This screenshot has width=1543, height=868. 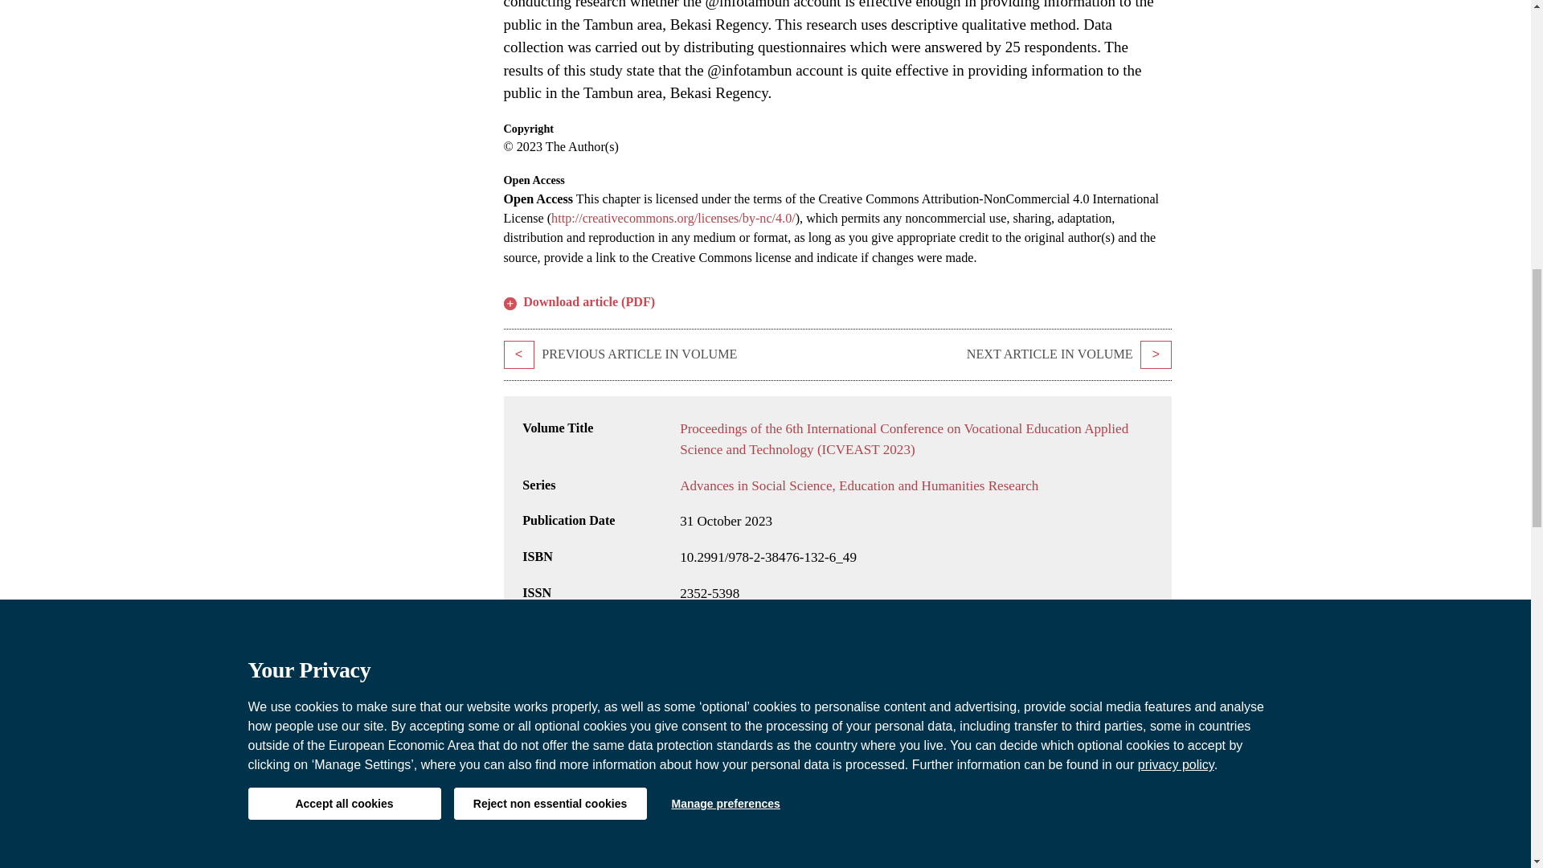 What do you see at coordinates (1156, 355) in the screenshot?
I see `Effective Social Marketing Strategies for Social Changes` at bounding box center [1156, 355].